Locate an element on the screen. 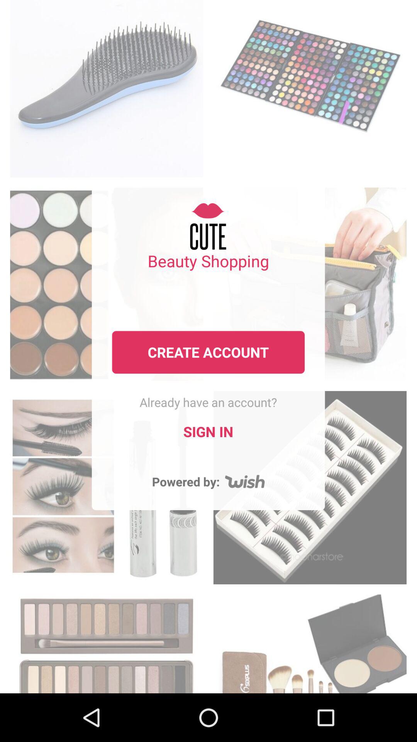 The width and height of the screenshot is (417, 742). product box option is located at coordinates (107, 87).